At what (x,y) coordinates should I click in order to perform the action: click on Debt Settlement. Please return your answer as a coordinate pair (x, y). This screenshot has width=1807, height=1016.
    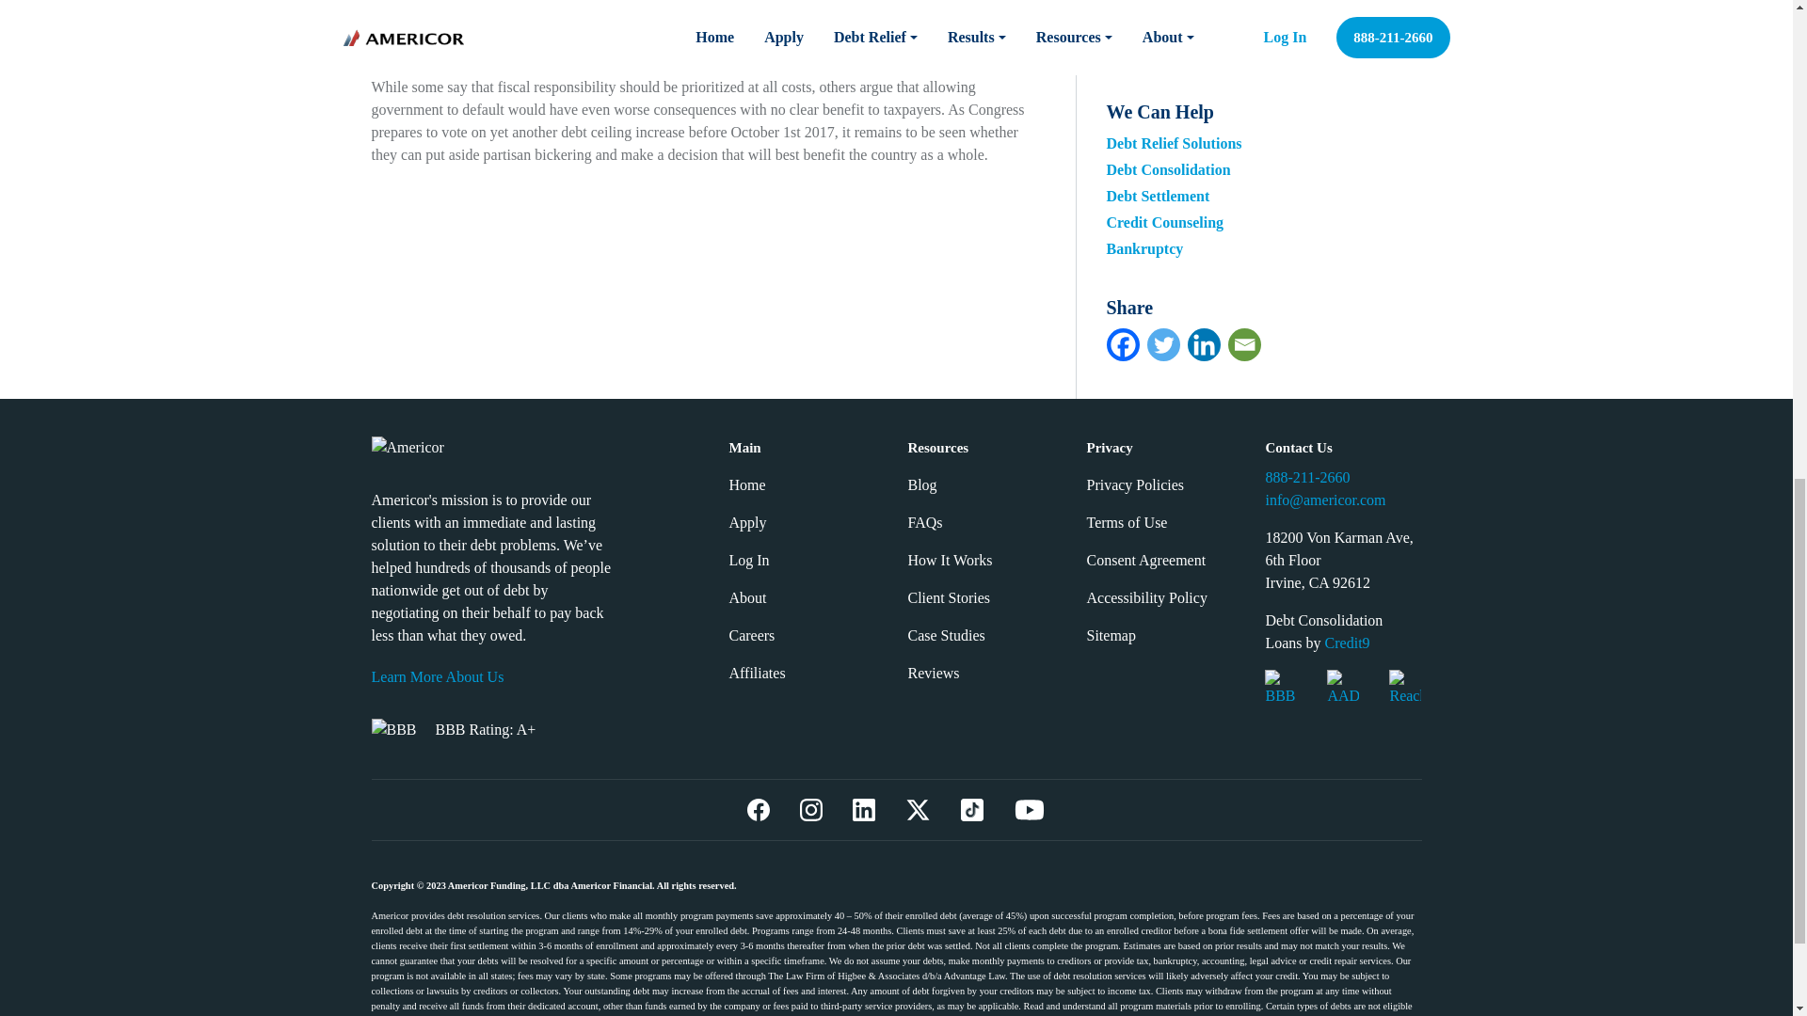
    Looking at the image, I should click on (1158, 196).